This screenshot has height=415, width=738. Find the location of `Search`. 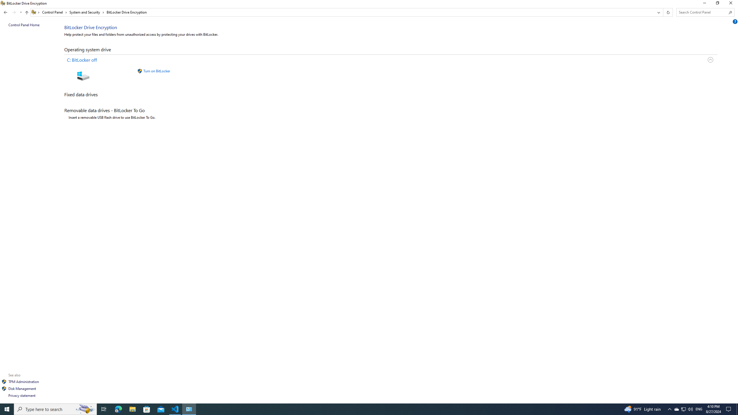

Search is located at coordinates (22, 395).